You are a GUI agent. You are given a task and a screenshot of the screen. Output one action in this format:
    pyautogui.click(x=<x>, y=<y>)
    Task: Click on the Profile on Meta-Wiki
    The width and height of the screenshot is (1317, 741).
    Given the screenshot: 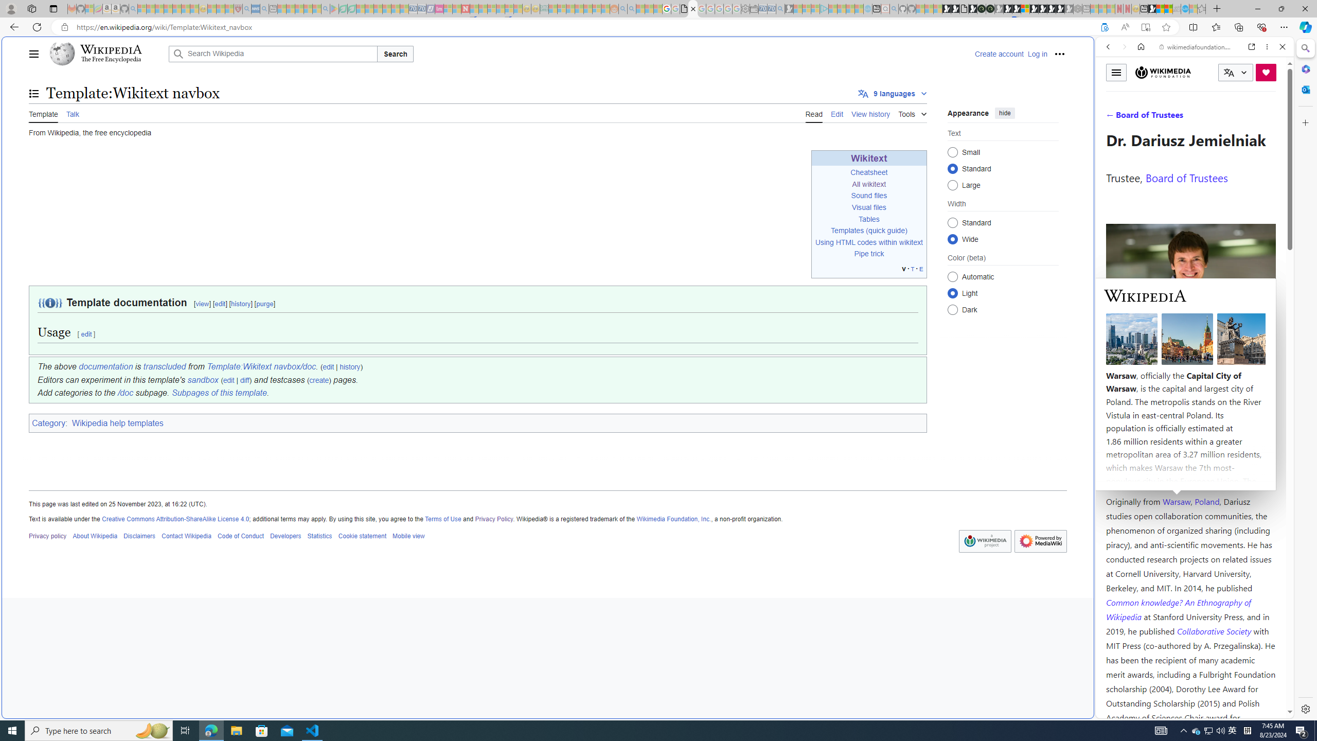 What is the action you would take?
    pyautogui.click(x=1152, y=366)
    